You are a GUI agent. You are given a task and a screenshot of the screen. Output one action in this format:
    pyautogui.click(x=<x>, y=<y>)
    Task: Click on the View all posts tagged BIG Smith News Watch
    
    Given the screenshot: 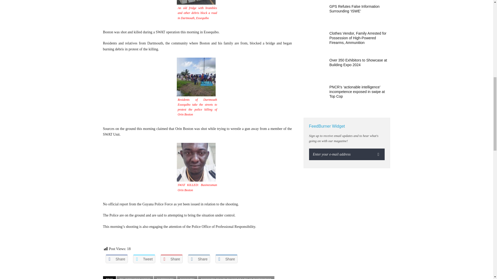 What is the action you would take?
    pyautogui.click(x=135, y=277)
    